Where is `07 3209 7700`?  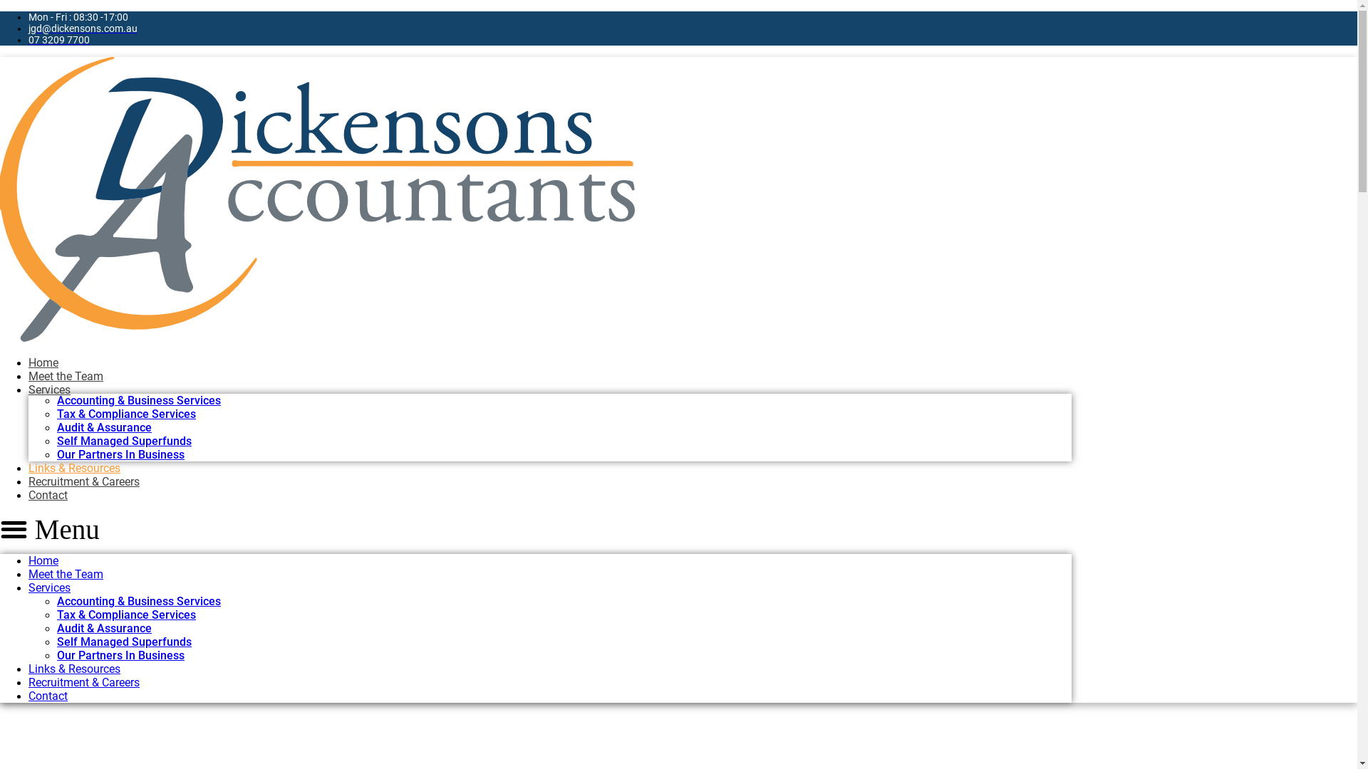 07 3209 7700 is located at coordinates (59, 40).